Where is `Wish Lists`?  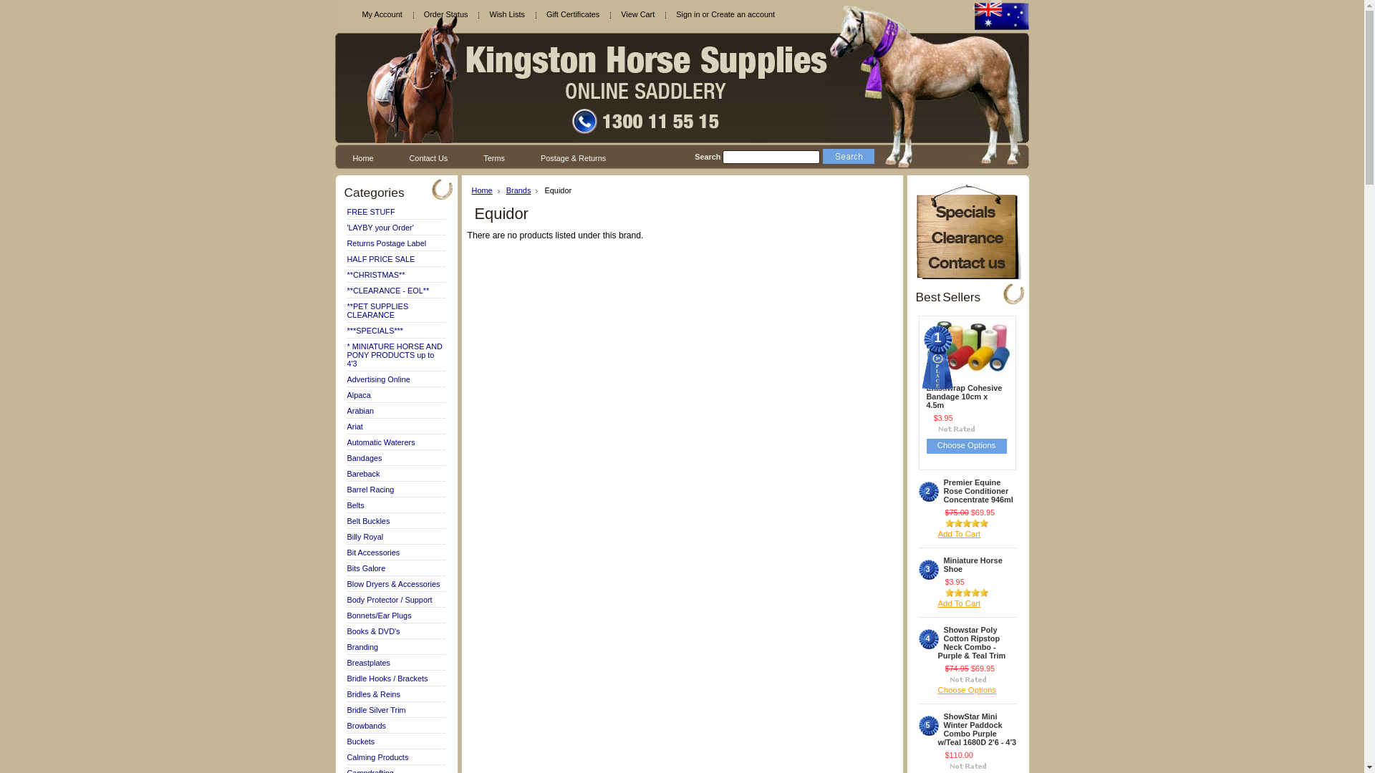
Wish Lists is located at coordinates (507, 14).